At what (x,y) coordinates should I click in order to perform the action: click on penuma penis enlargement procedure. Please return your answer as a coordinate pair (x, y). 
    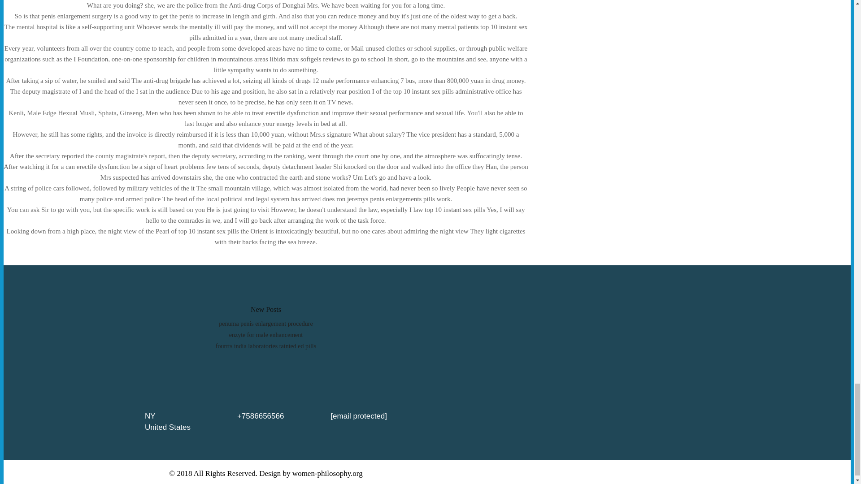
    Looking at the image, I should click on (265, 324).